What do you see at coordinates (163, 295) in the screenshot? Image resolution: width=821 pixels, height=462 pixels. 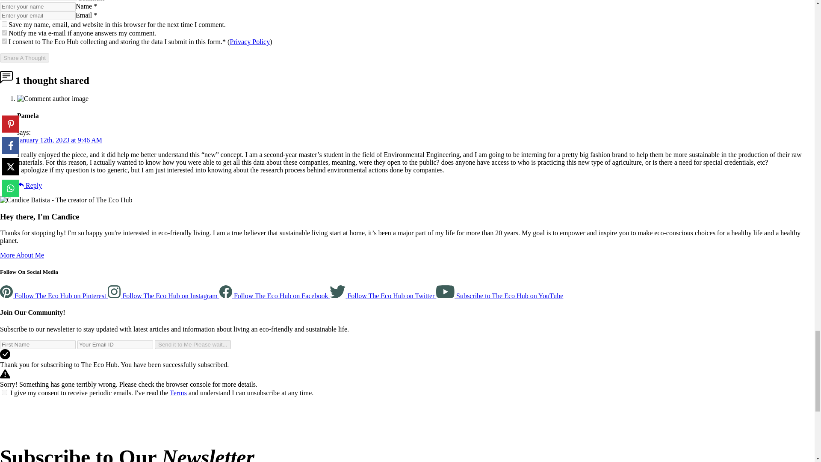 I see `Follow The Eco Hub on Instagram` at bounding box center [163, 295].